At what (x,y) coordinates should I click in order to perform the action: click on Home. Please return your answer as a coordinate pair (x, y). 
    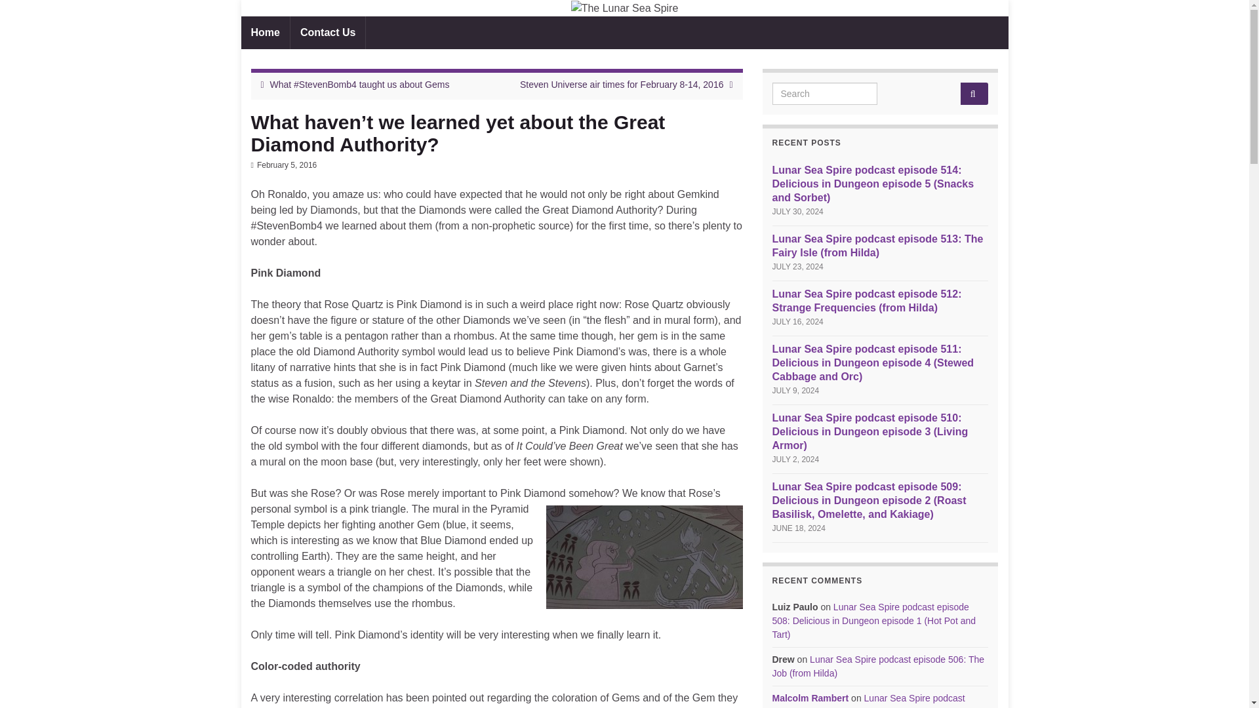
    Looking at the image, I should click on (265, 32).